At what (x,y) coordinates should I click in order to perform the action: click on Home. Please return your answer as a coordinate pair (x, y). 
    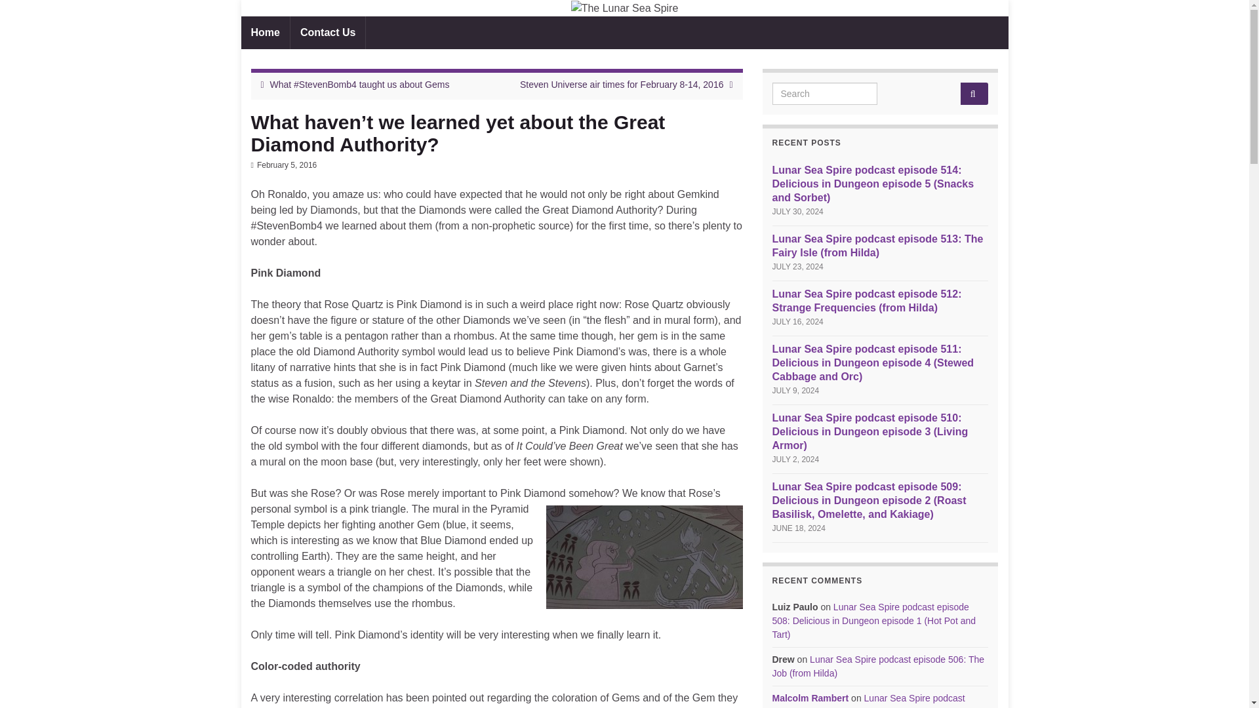
    Looking at the image, I should click on (265, 32).